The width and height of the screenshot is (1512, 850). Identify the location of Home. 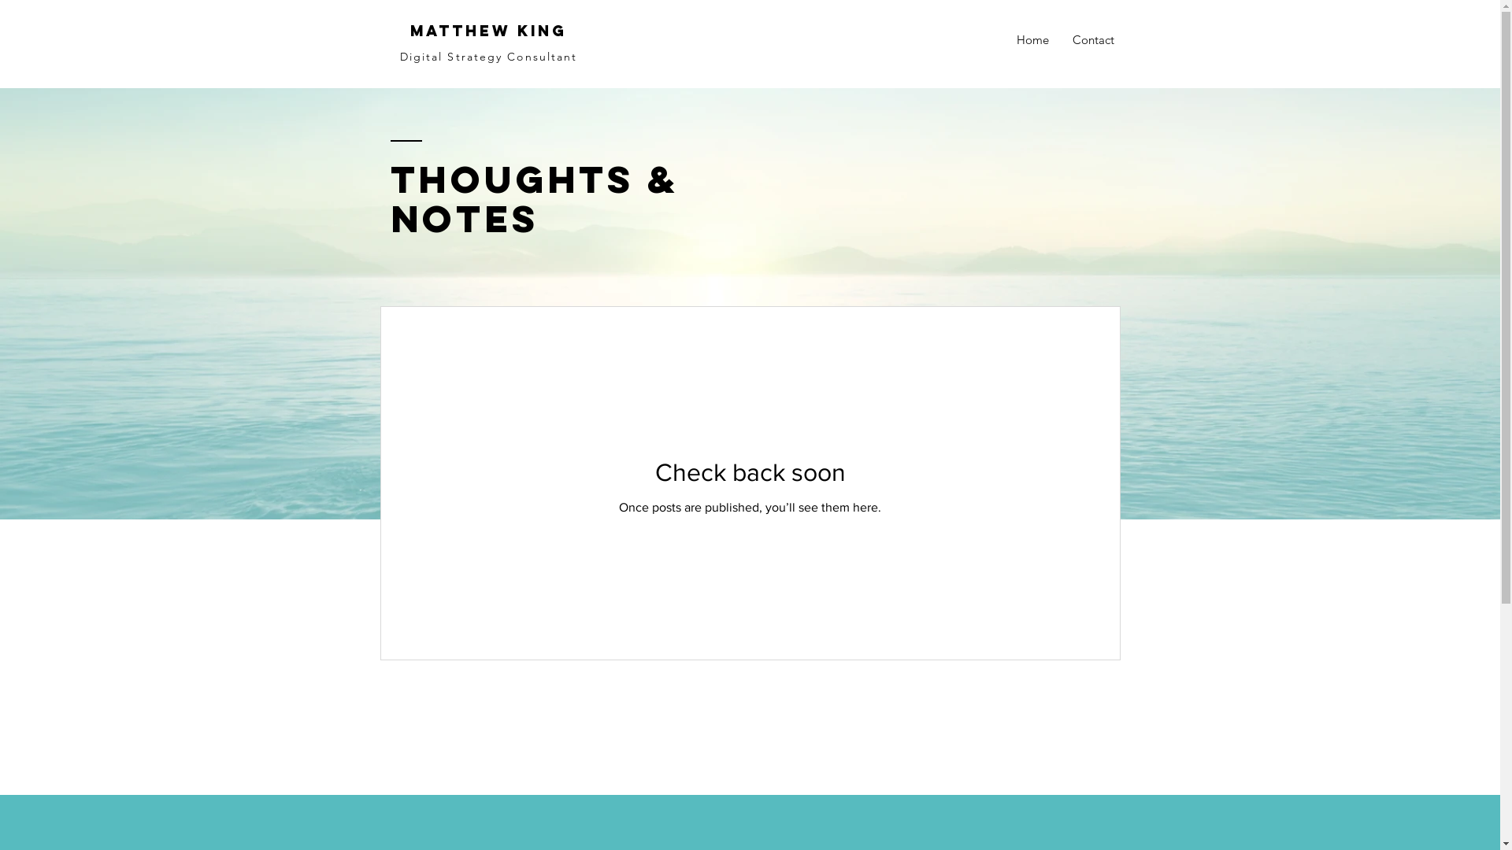
(1033, 40).